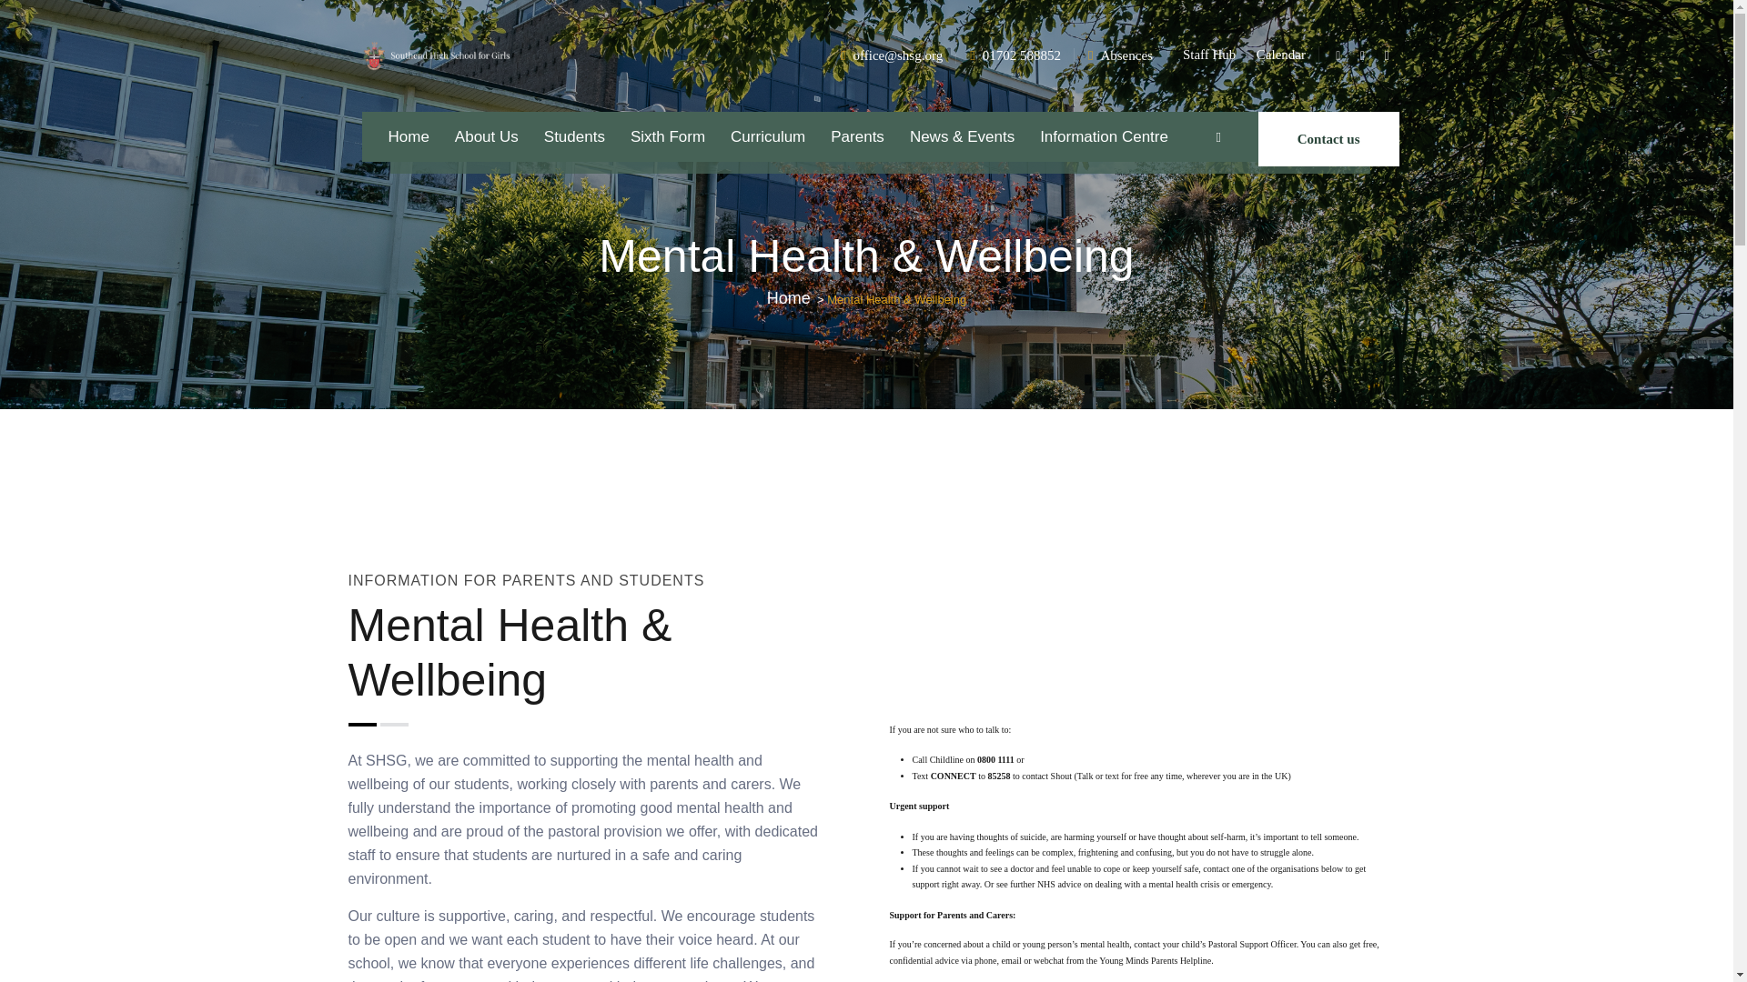  I want to click on Go to Southend High School for Girls., so click(788, 298).